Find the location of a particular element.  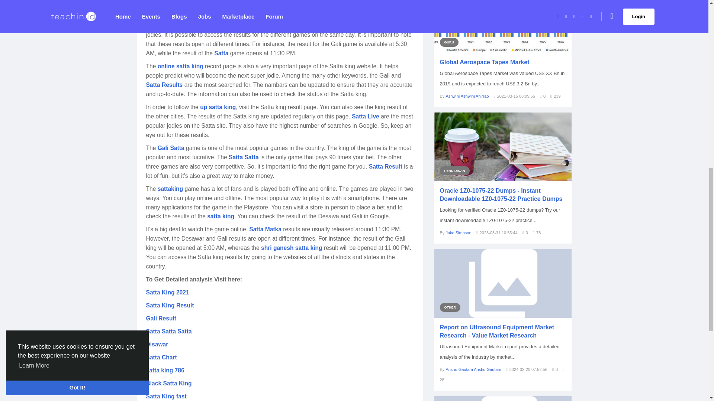

online satta king is located at coordinates (181, 67).